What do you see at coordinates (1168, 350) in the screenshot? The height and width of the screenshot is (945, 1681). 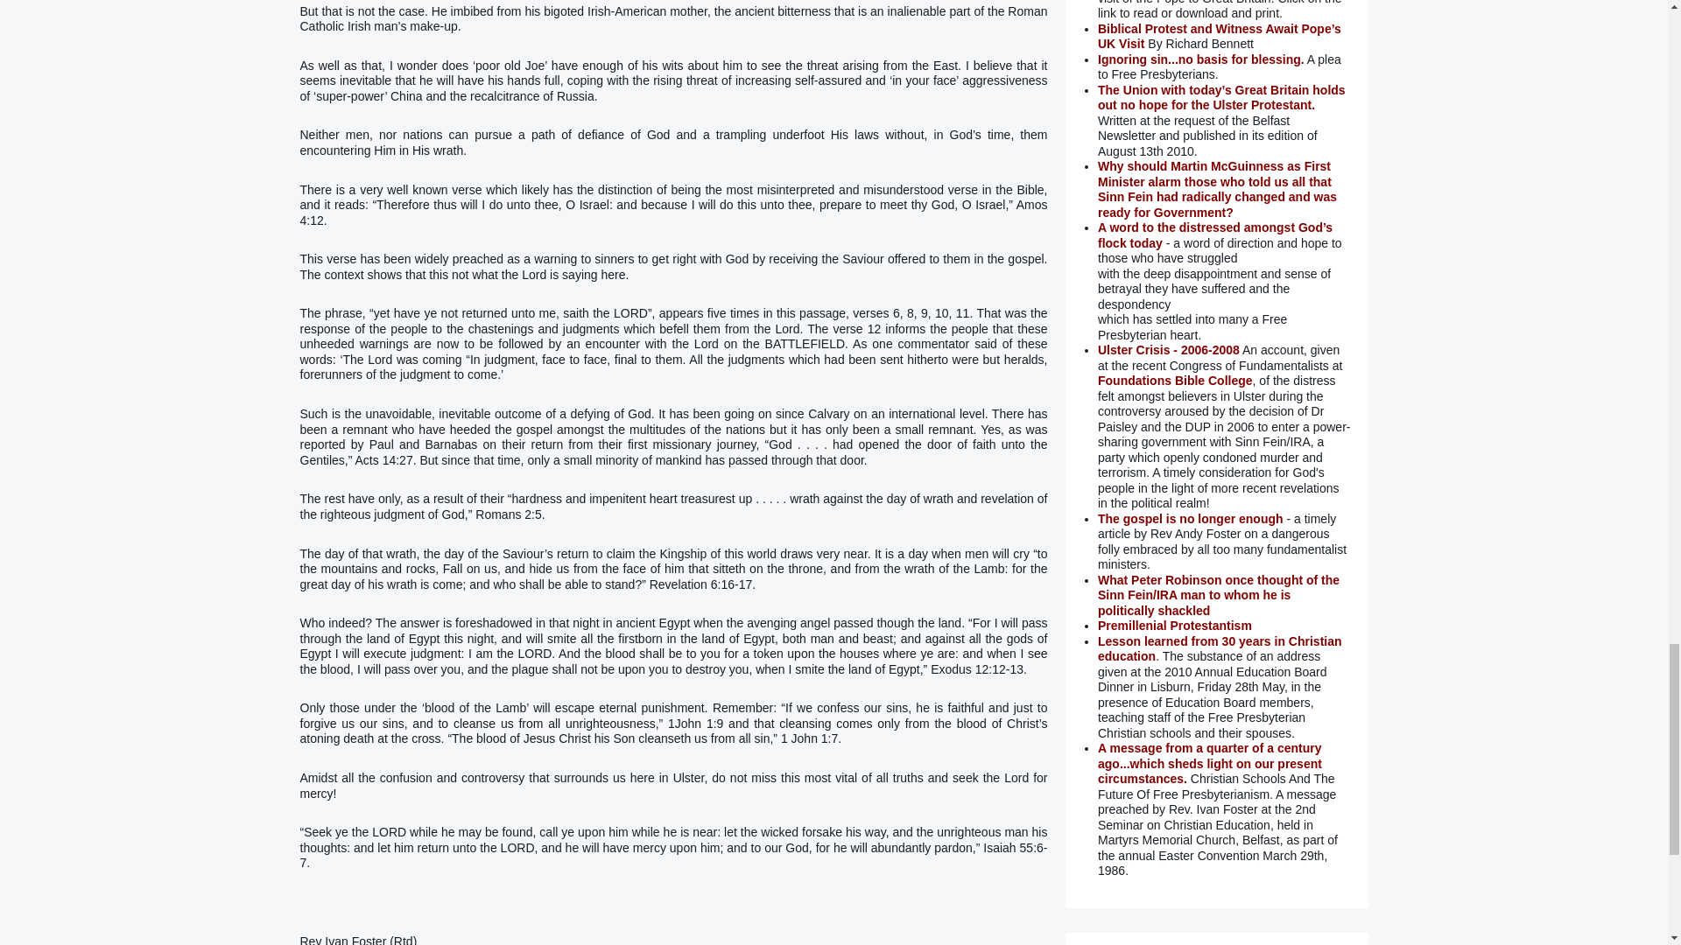 I see `Ulster Crisis - 2006-2008` at bounding box center [1168, 350].